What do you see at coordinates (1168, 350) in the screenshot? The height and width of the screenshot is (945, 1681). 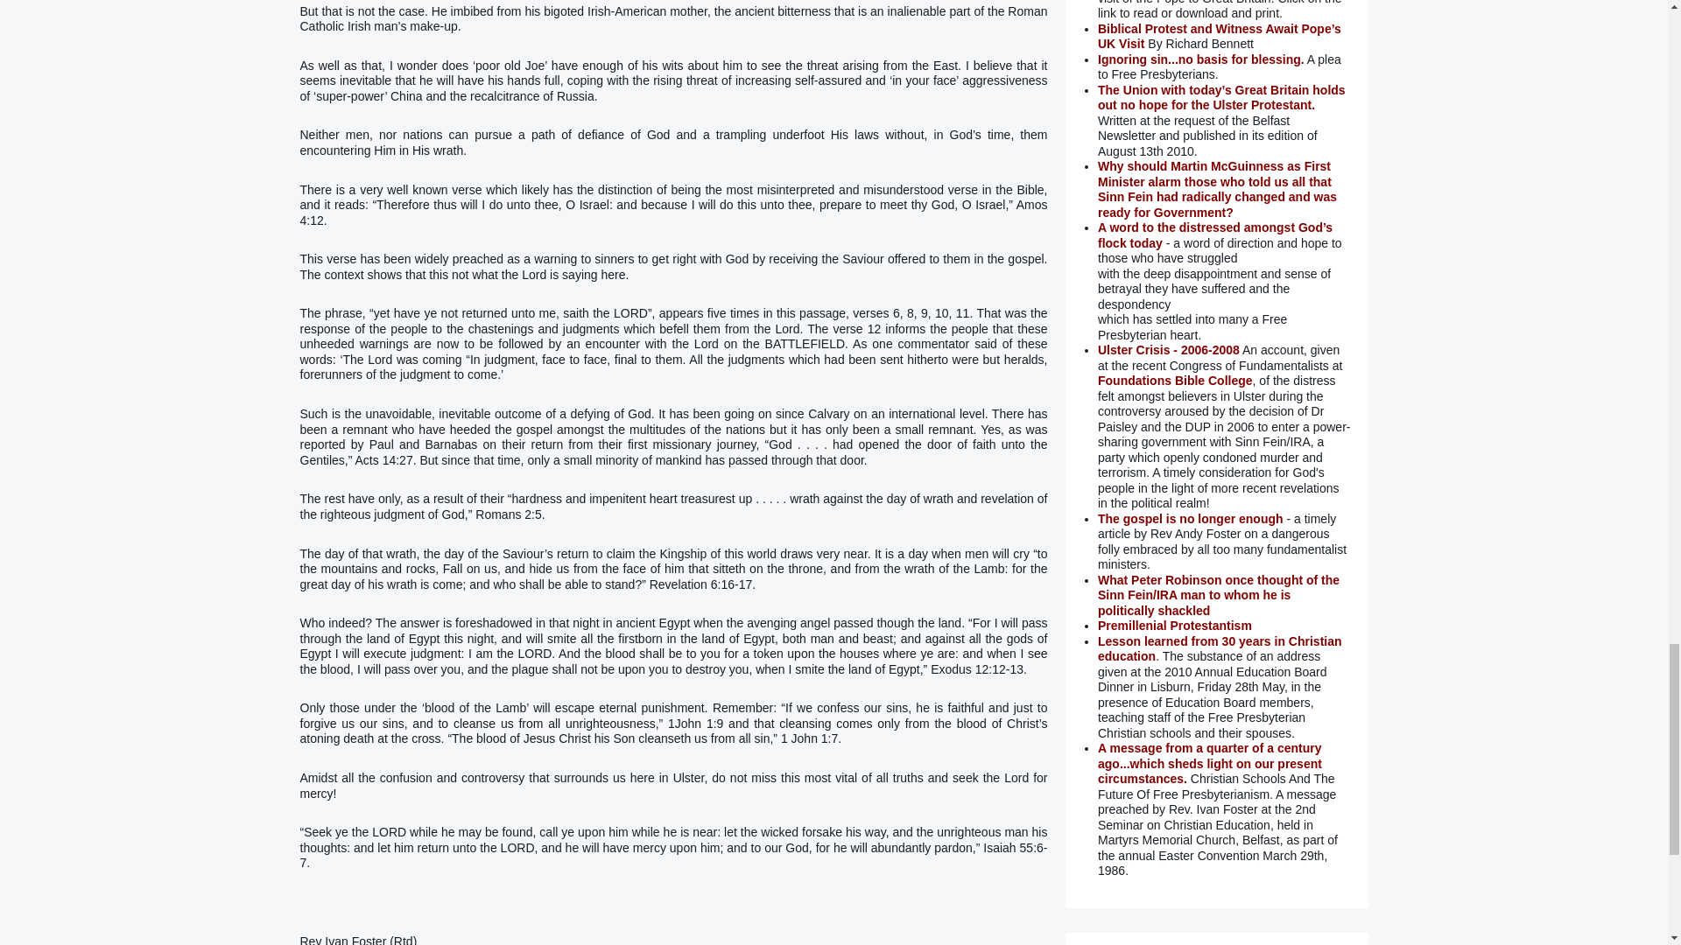 I see `Ulster Crisis - 2006-2008` at bounding box center [1168, 350].